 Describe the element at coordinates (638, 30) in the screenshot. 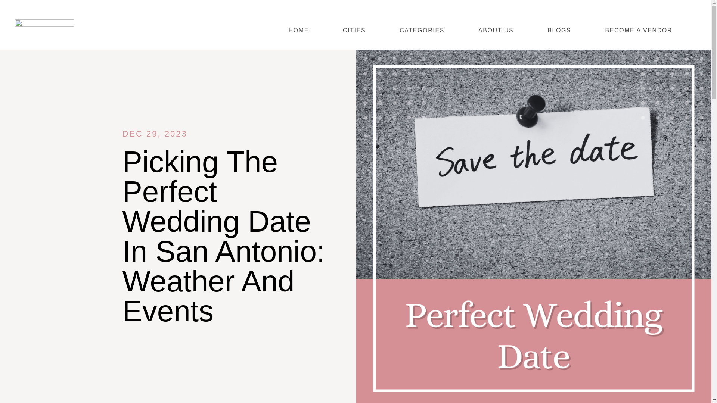

I see `BECOME A VENDOR` at that location.